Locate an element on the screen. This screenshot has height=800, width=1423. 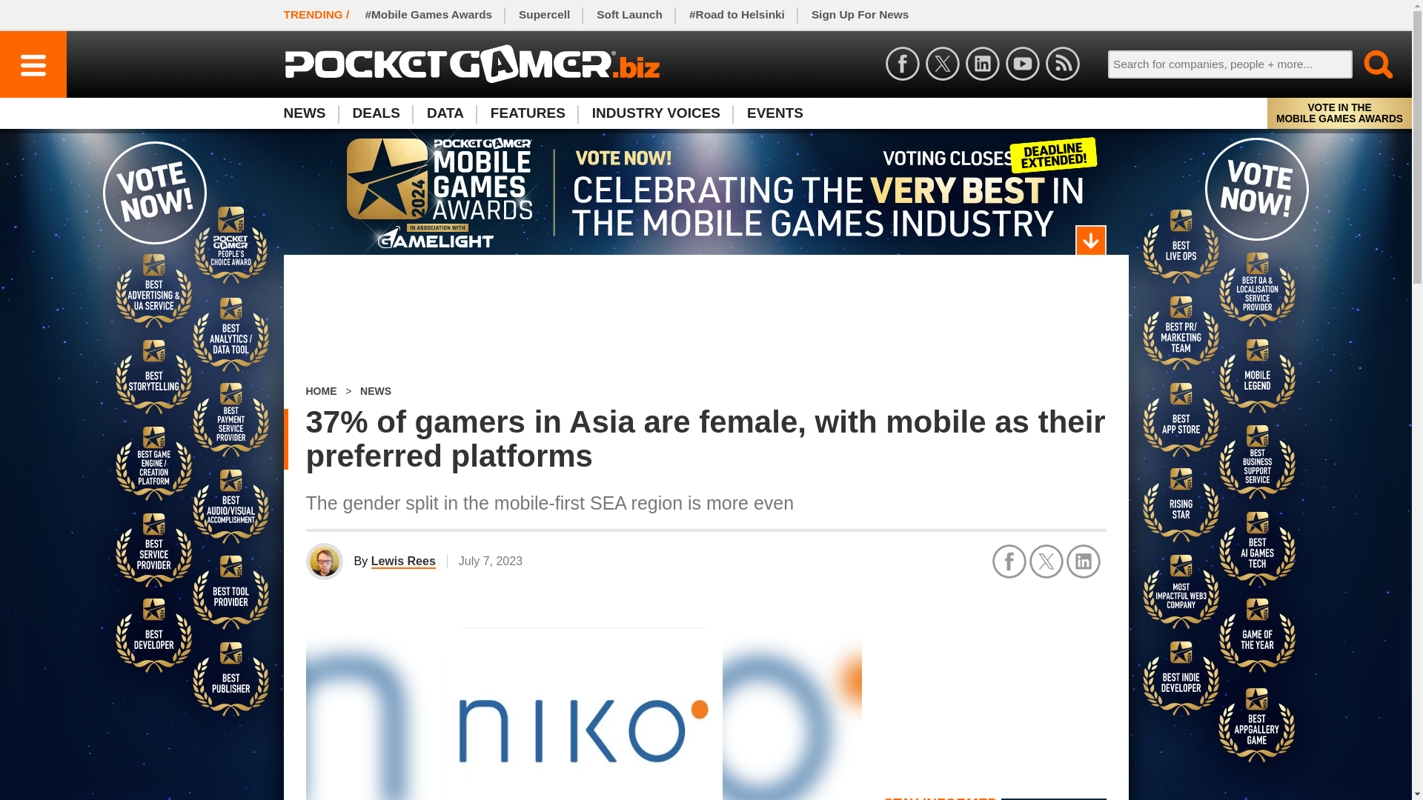
DEALS is located at coordinates (377, 113).